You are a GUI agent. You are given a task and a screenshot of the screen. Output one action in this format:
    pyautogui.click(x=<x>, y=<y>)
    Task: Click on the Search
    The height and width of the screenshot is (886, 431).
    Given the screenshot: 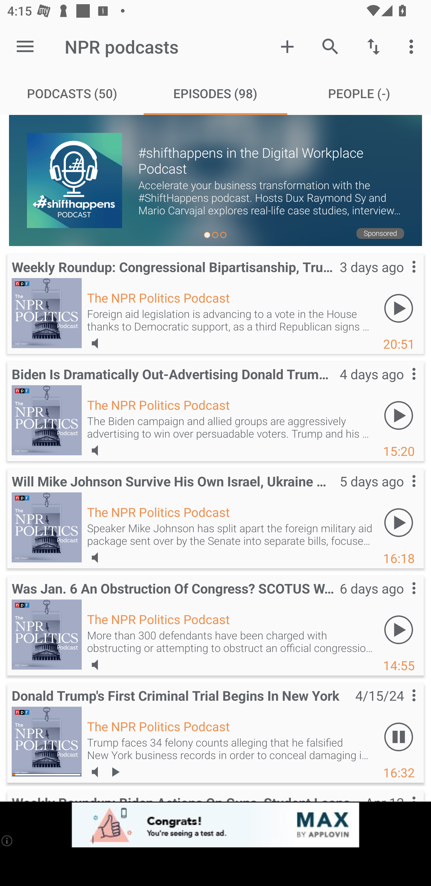 What is the action you would take?
    pyautogui.click(x=330, y=46)
    